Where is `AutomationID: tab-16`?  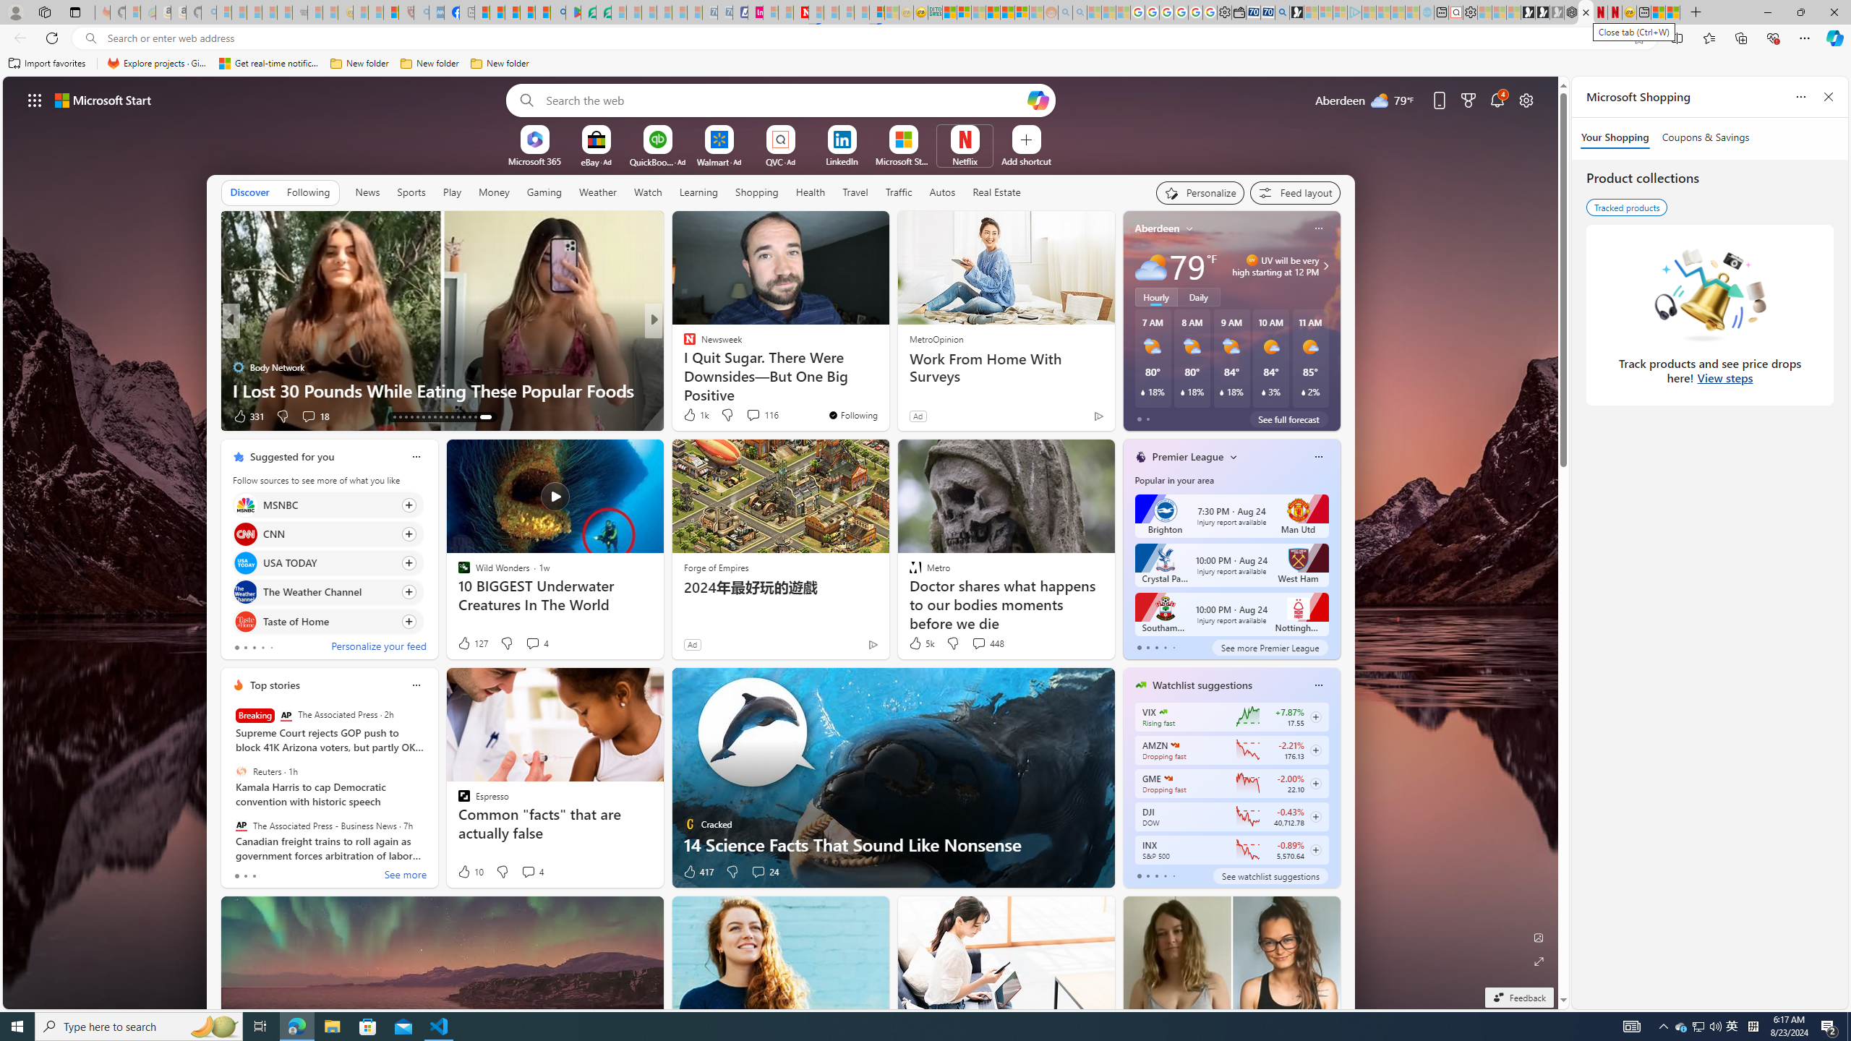 AutomationID: tab-16 is located at coordinates (411, 417).